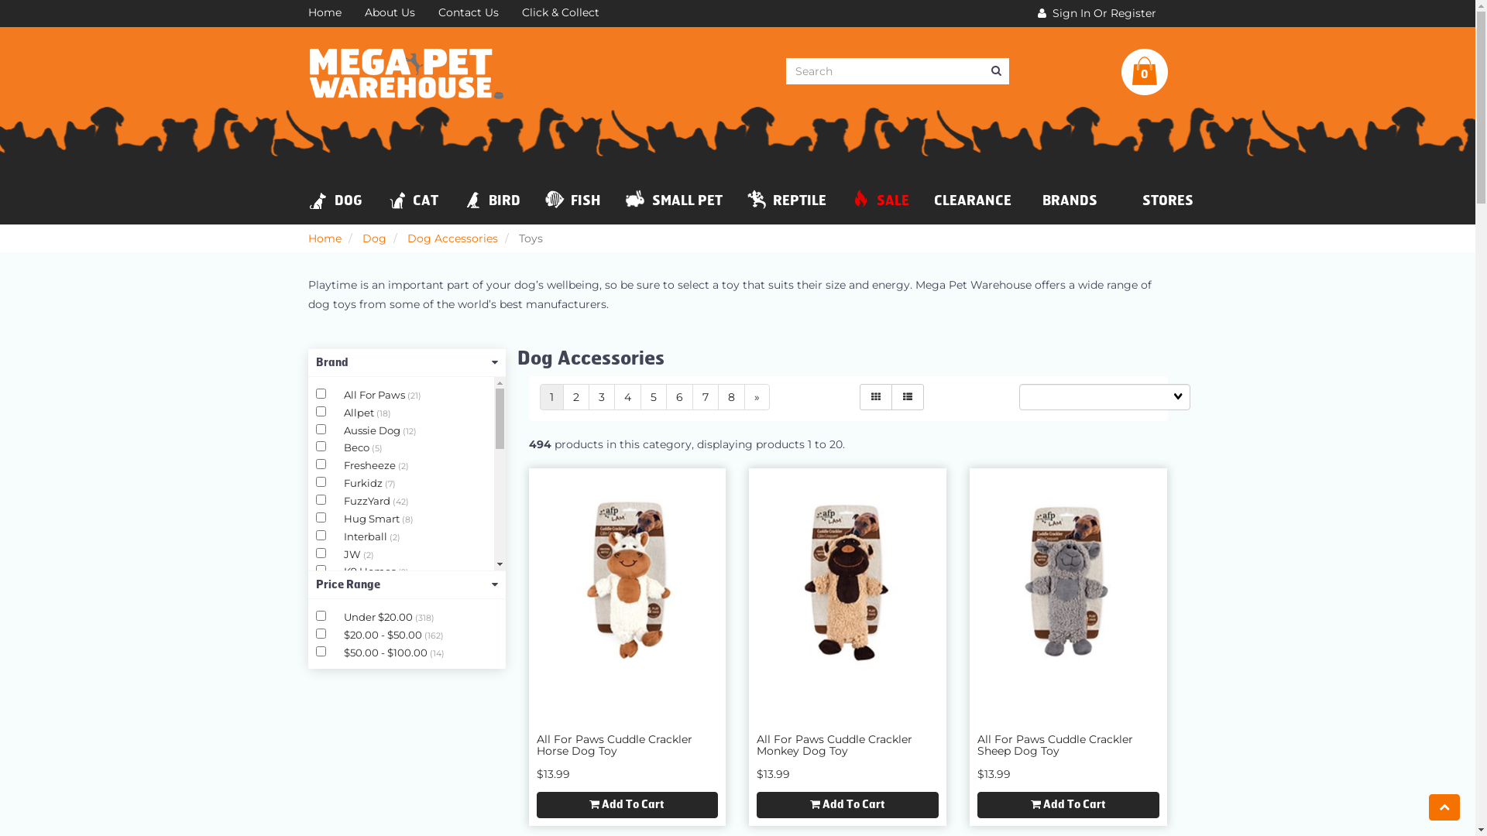 This screenshot has width=1487, height=836. I want to click on Add To Cart, so click(847, 805).